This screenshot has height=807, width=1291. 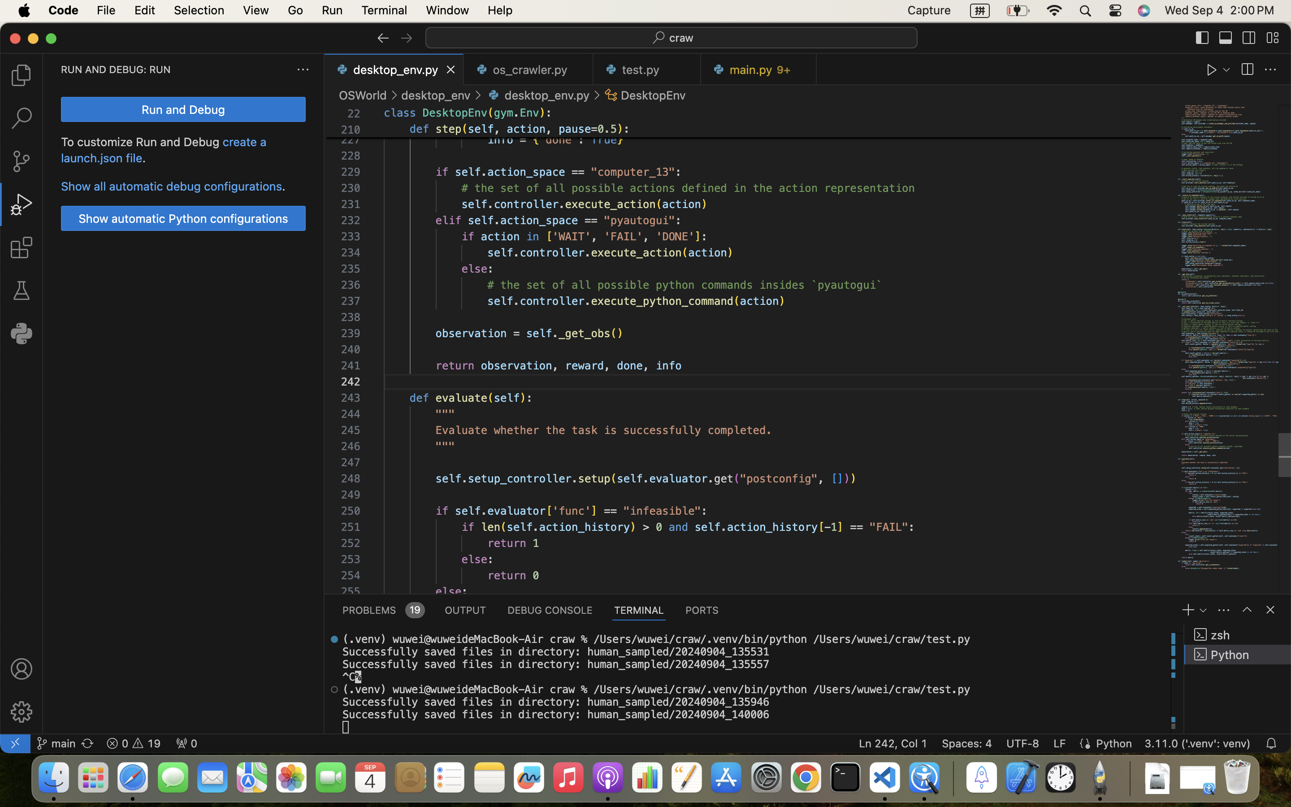 I want to click on , so click(x=22, y=669).